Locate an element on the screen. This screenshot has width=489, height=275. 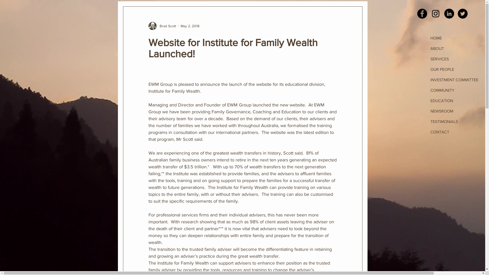
OUR PEOPLE is located at coordinates (457, 69).